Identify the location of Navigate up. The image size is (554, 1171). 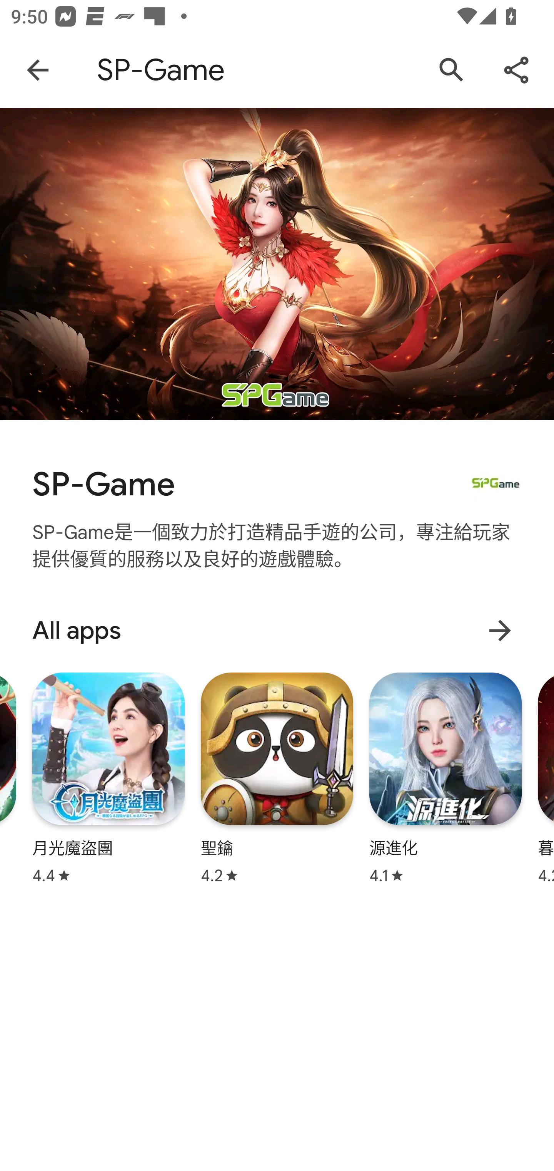
(38, 70).